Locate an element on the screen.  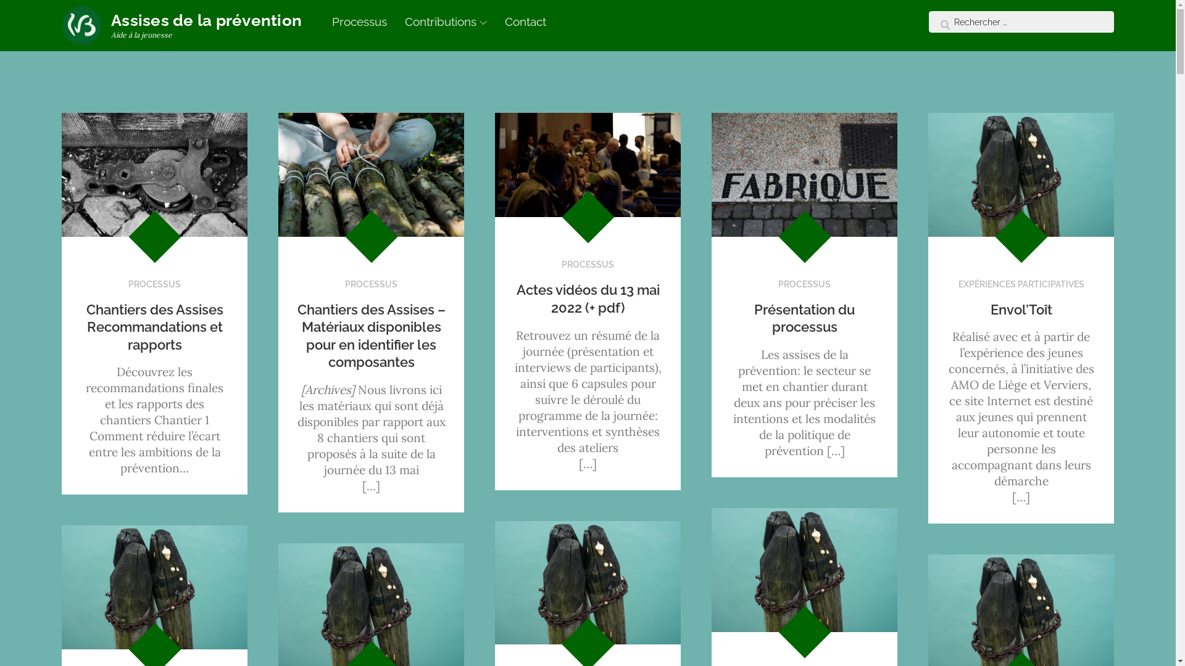
Contact is located at coordinates (526, 22).